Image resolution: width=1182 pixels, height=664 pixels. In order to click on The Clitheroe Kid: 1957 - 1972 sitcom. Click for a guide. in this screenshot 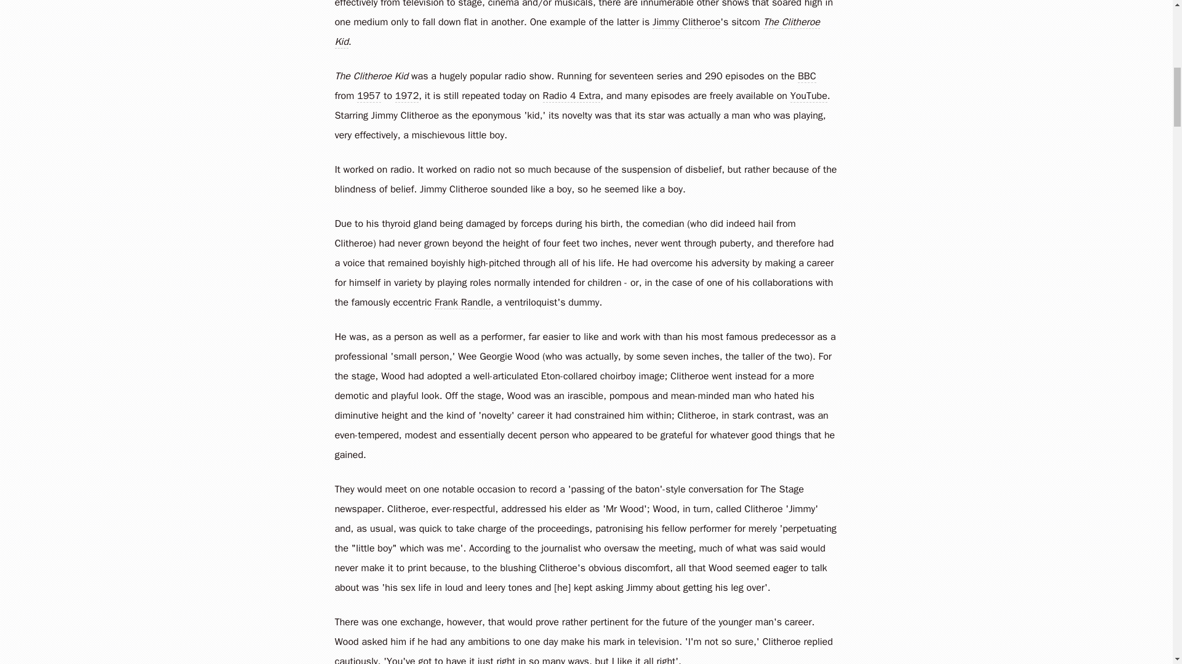, I will do `click(371, 75)`.